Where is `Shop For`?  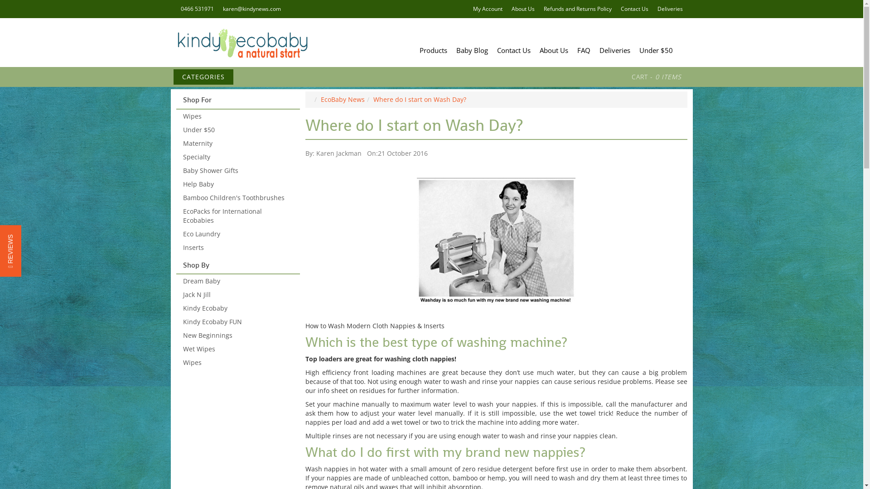 Shop For is located at coordinates (238, 100).